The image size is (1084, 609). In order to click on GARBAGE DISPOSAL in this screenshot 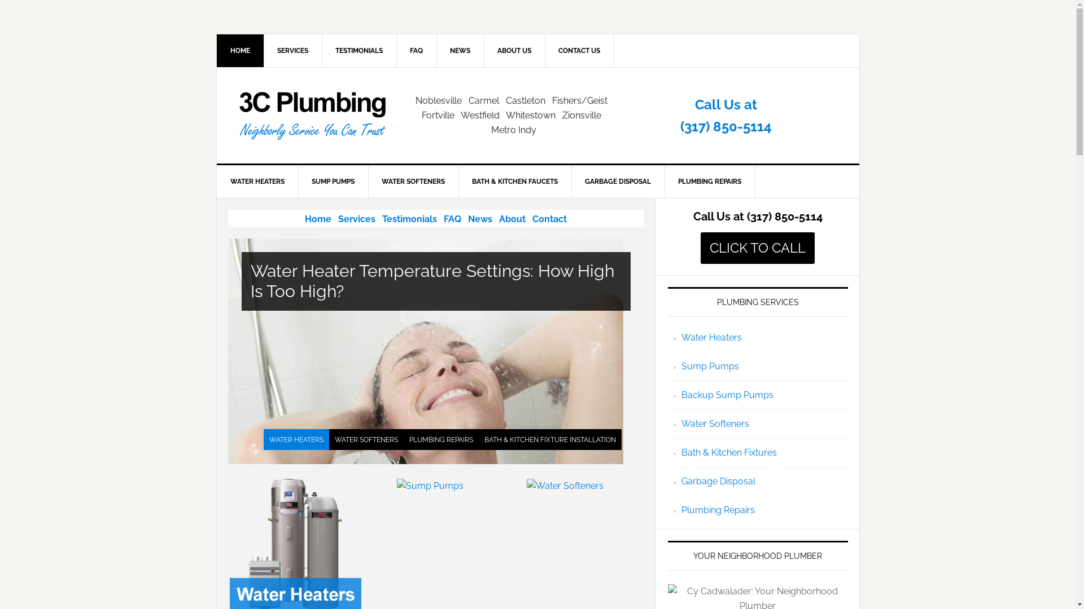, I will do `click(618, 182)`.